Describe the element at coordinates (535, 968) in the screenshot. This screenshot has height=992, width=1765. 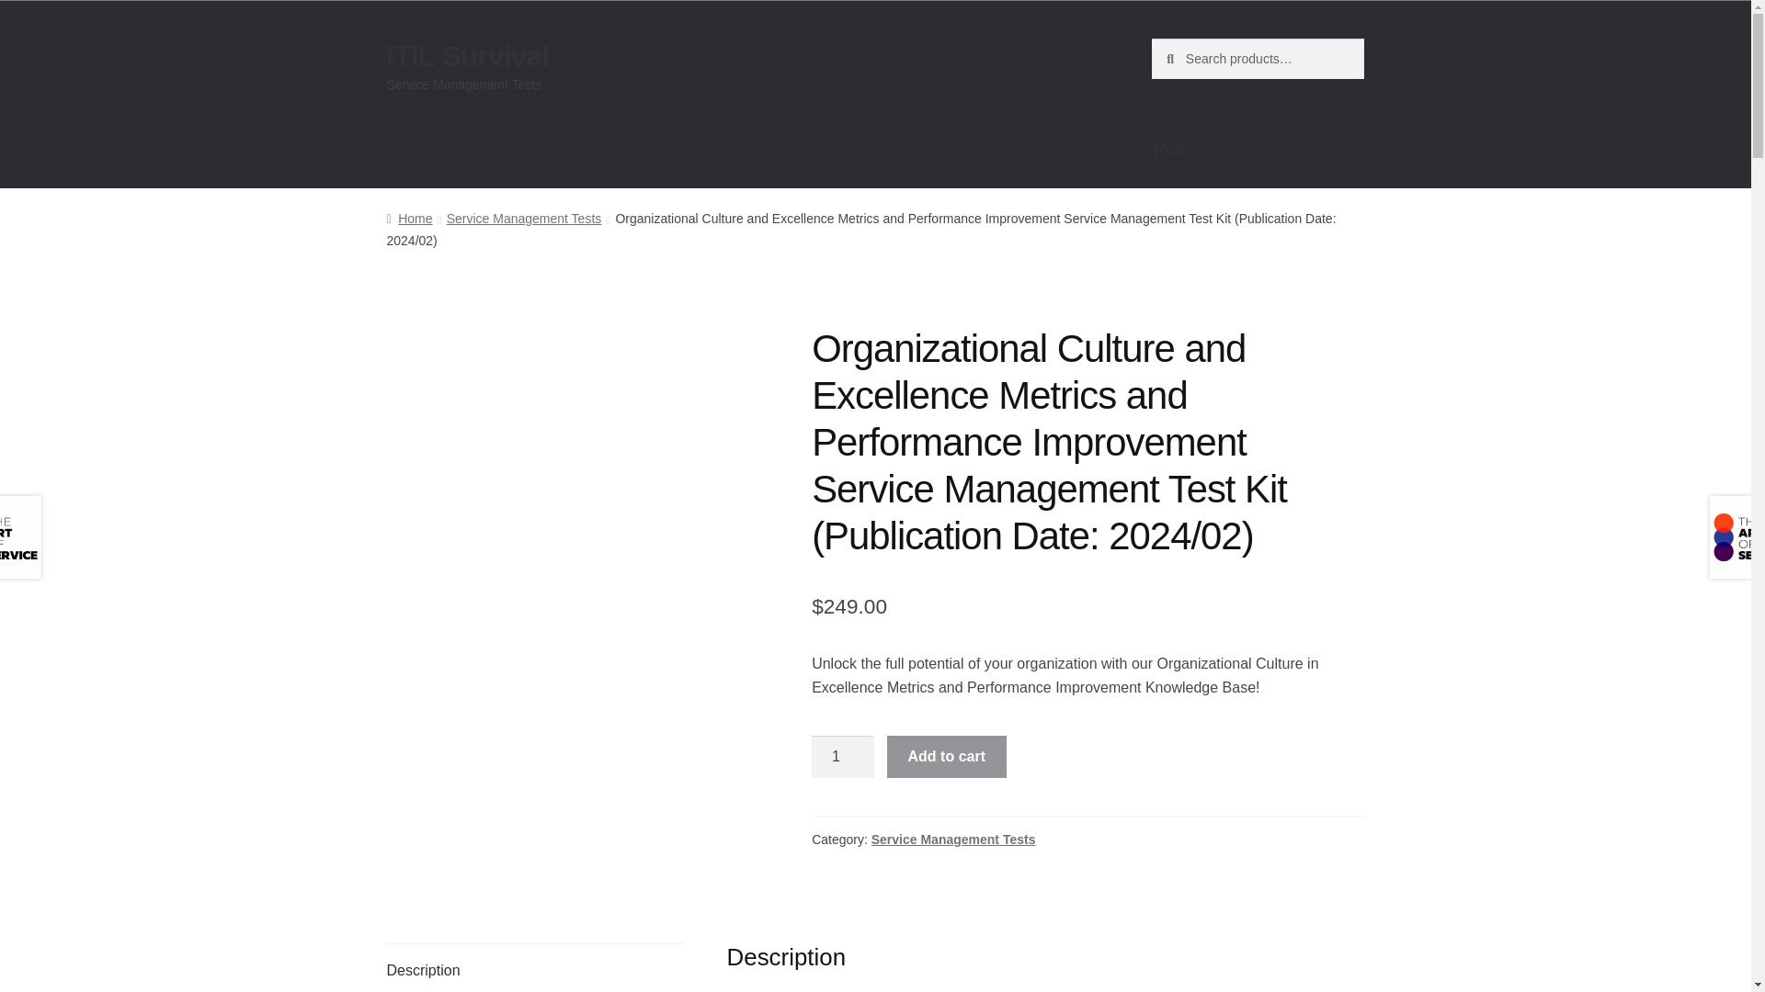
I see `Description` at that location.